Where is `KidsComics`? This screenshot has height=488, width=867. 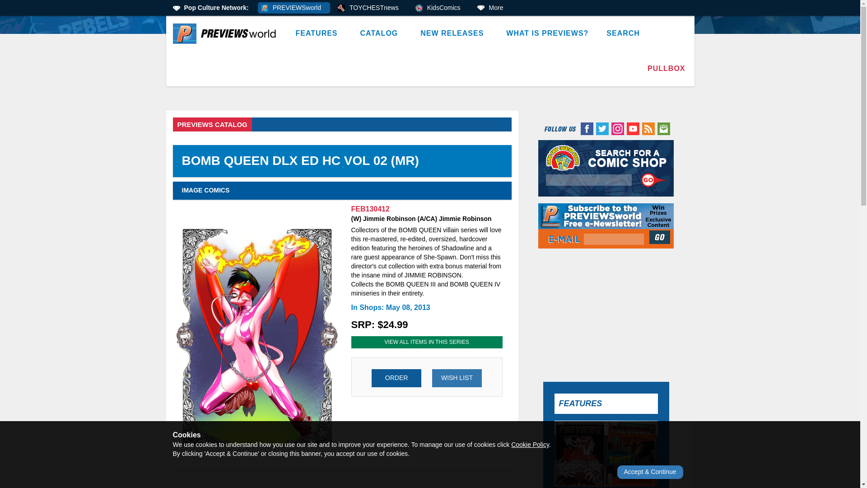
KidsComics is located at coordinates (441, 8).